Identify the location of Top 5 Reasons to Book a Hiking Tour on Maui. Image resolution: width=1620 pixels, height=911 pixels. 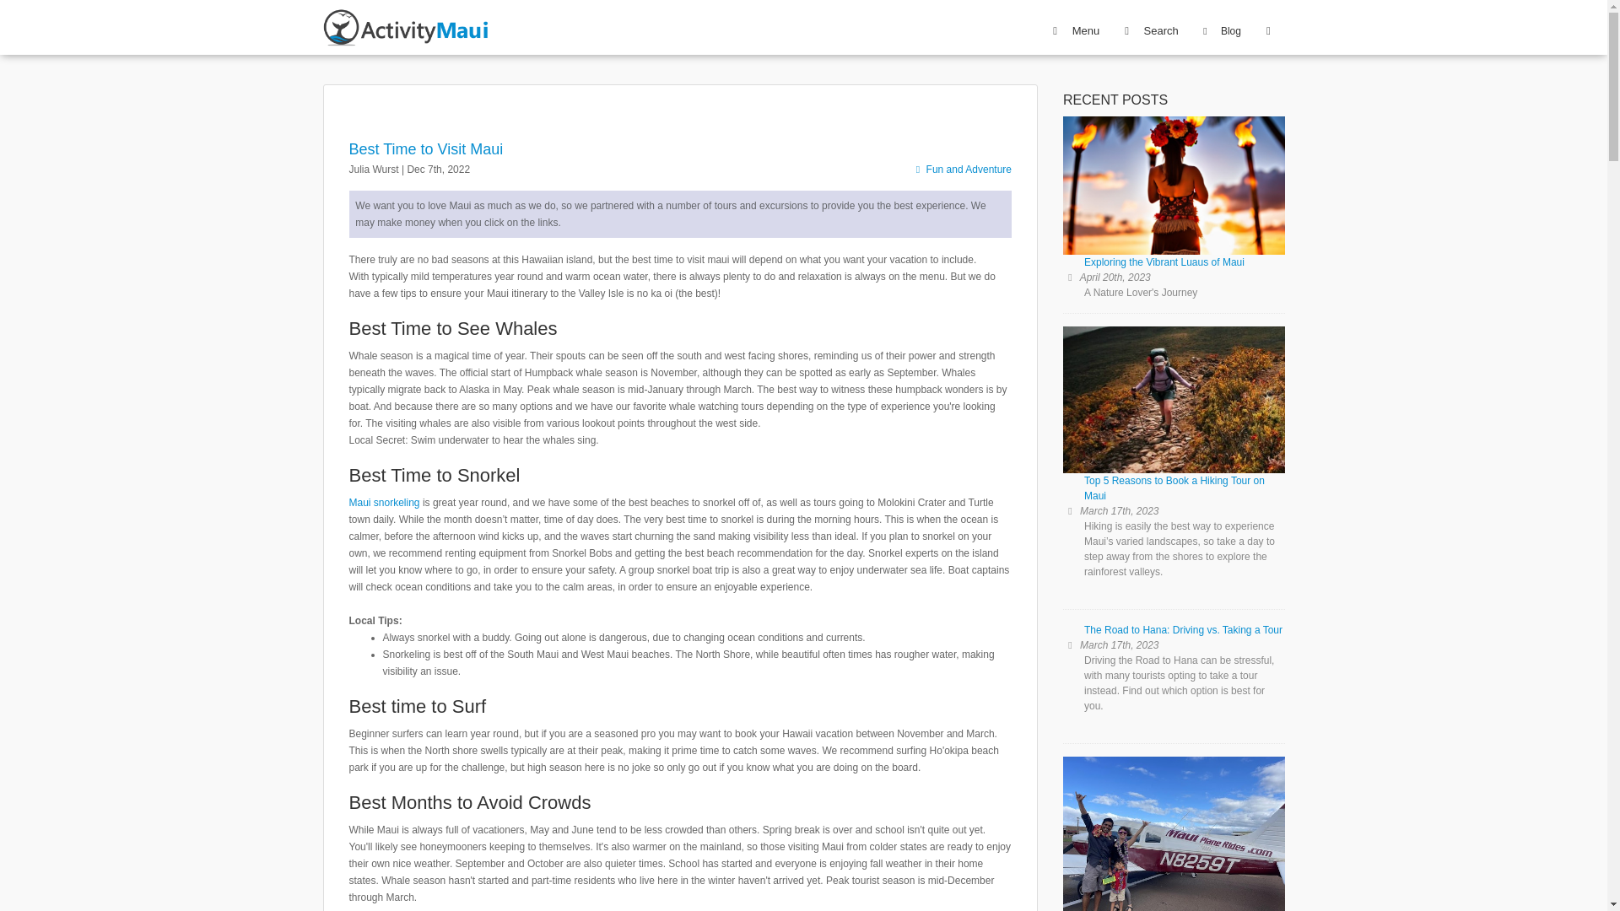
(1173, 422).